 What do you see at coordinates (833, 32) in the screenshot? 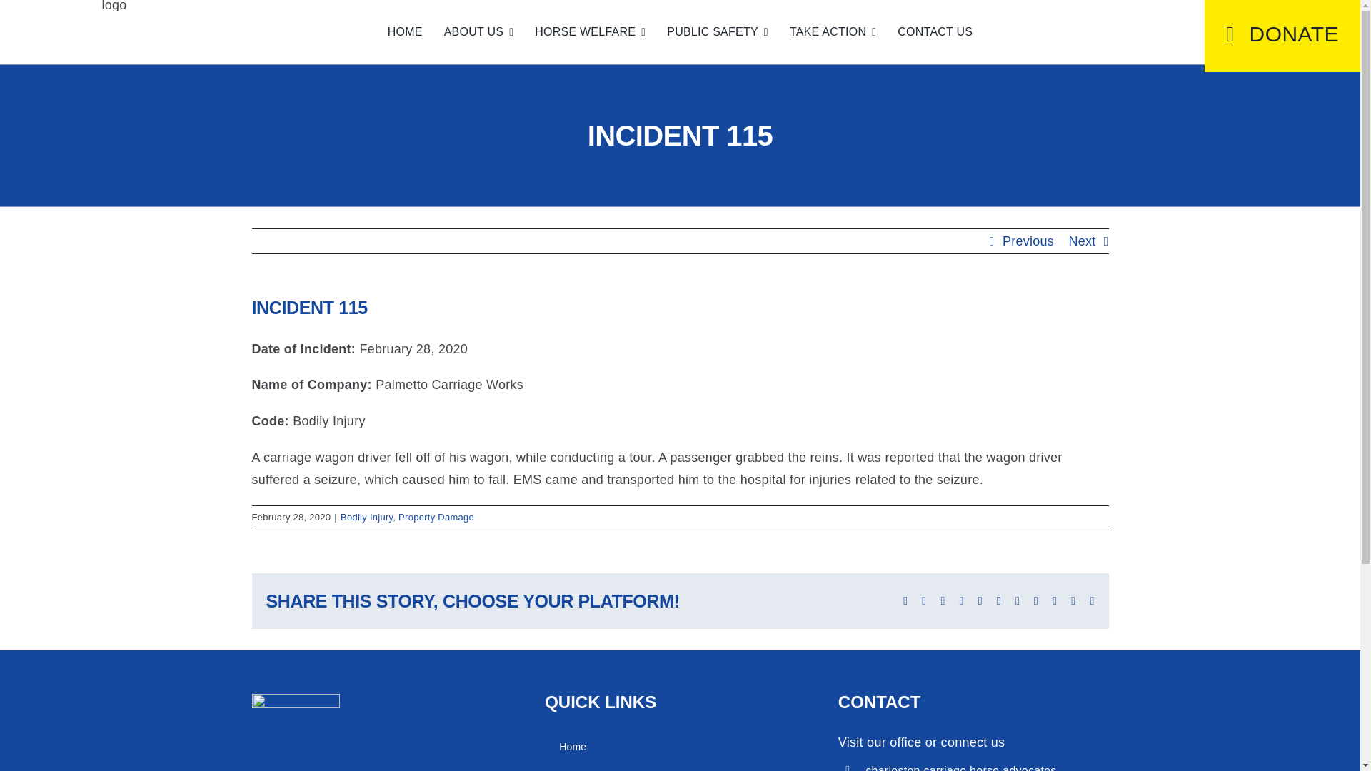
I see `TAKE ACTION` at bounding box center [833, 32].